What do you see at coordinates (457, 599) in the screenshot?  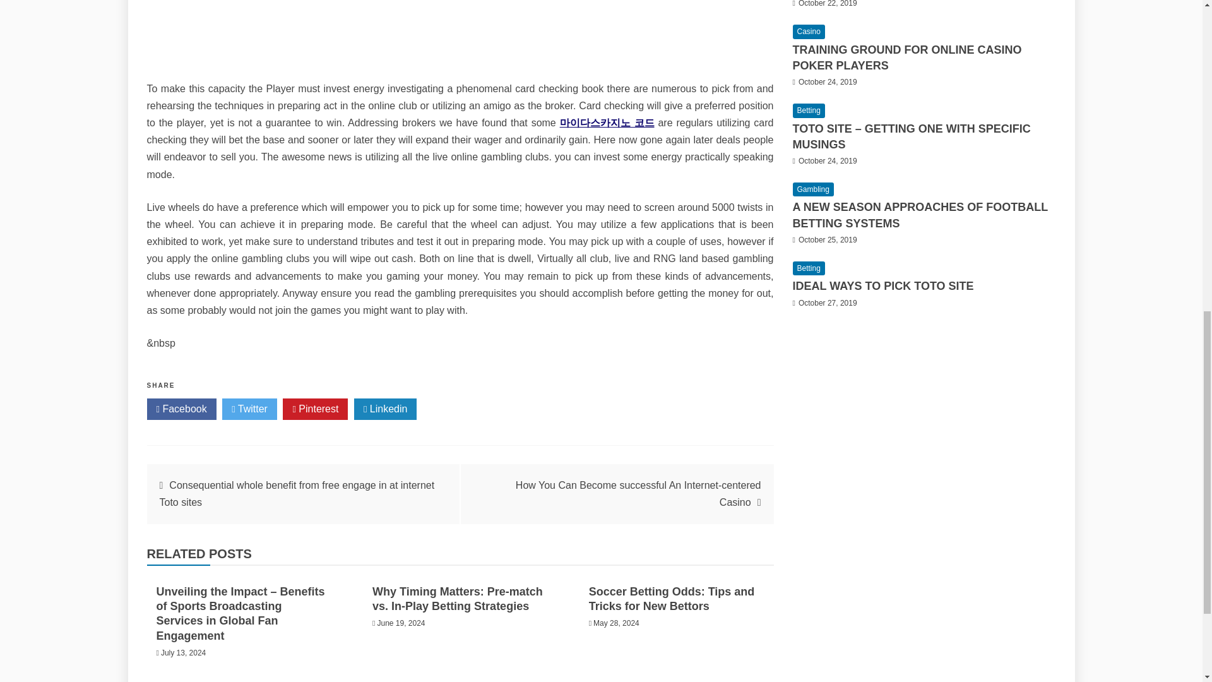 I see `Why Timing Matters: Pre-match vs. In-Play Betting Strategies` at bounding box center [457, 599].